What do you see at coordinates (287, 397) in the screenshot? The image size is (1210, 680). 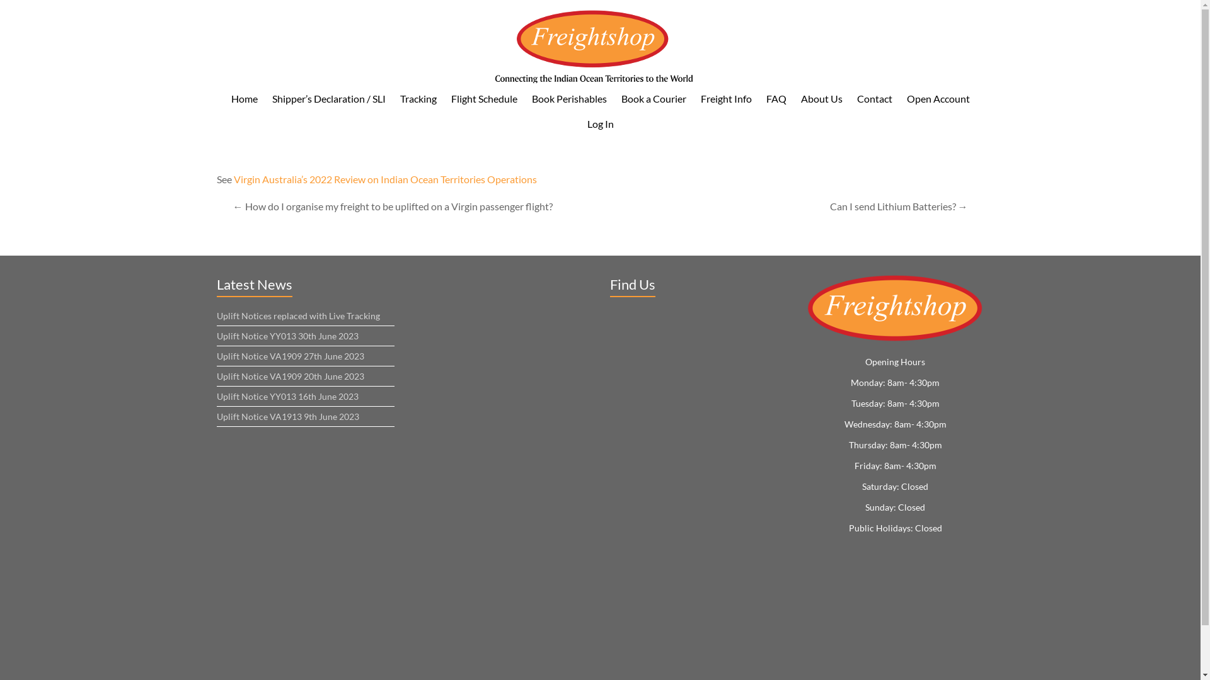 I see `Uplift Notice YY013 16th June 2023` at bounding box center [287, 397].